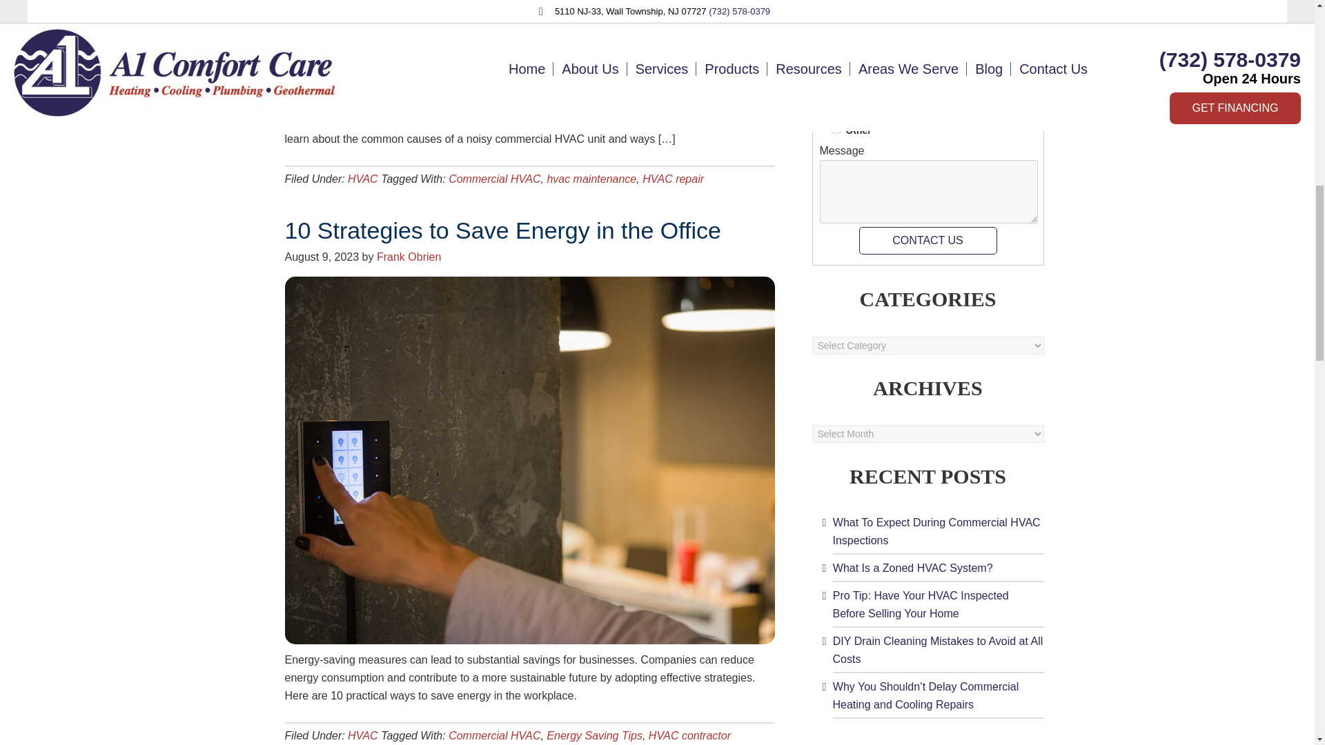 This screenshot has height=745, width=1325. I want to click on CONTACT US, so click(927, 241).